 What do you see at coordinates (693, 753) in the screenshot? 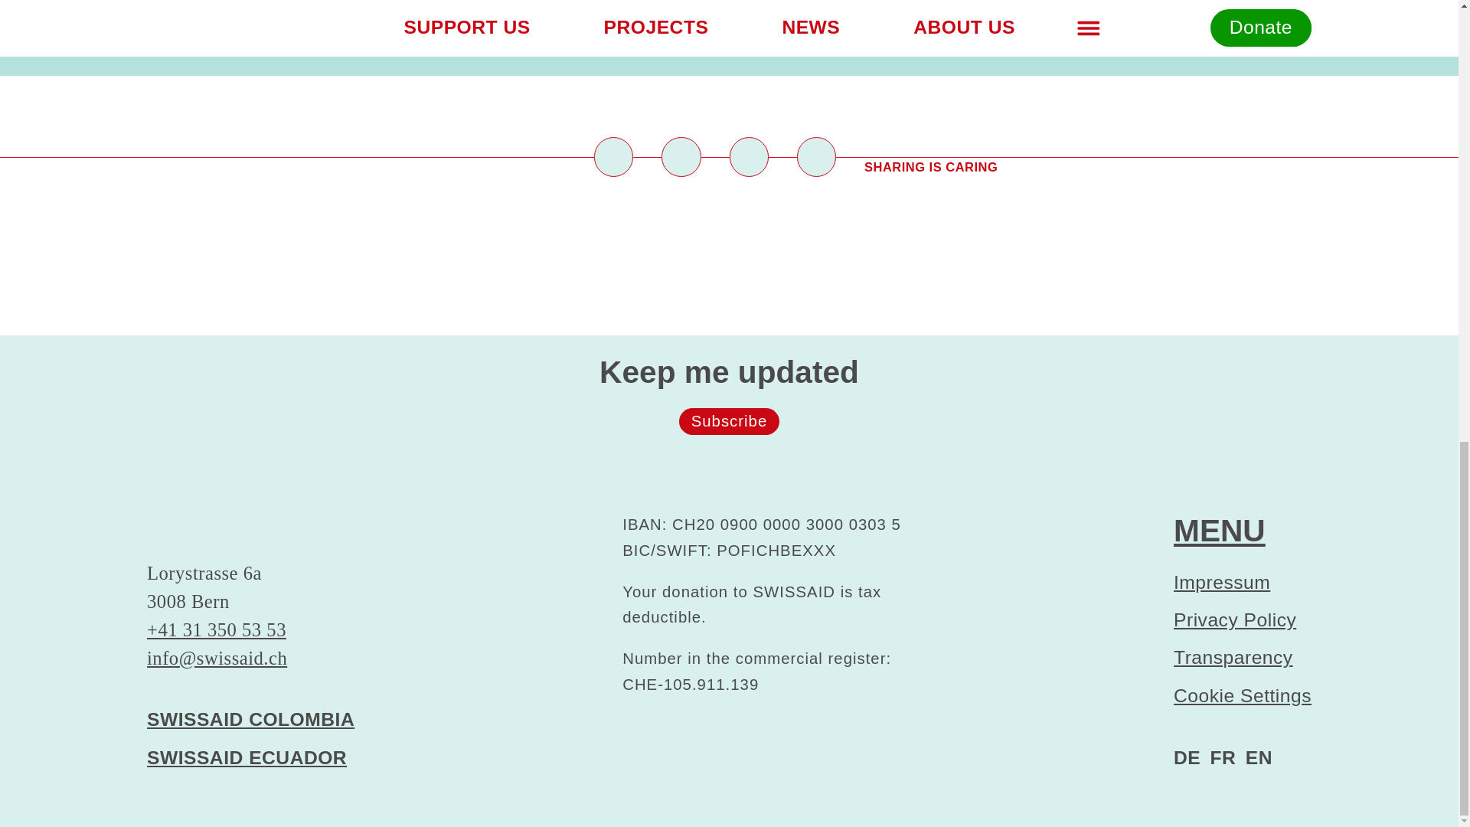
I see `Facebook` at bounding box center [693, 753].